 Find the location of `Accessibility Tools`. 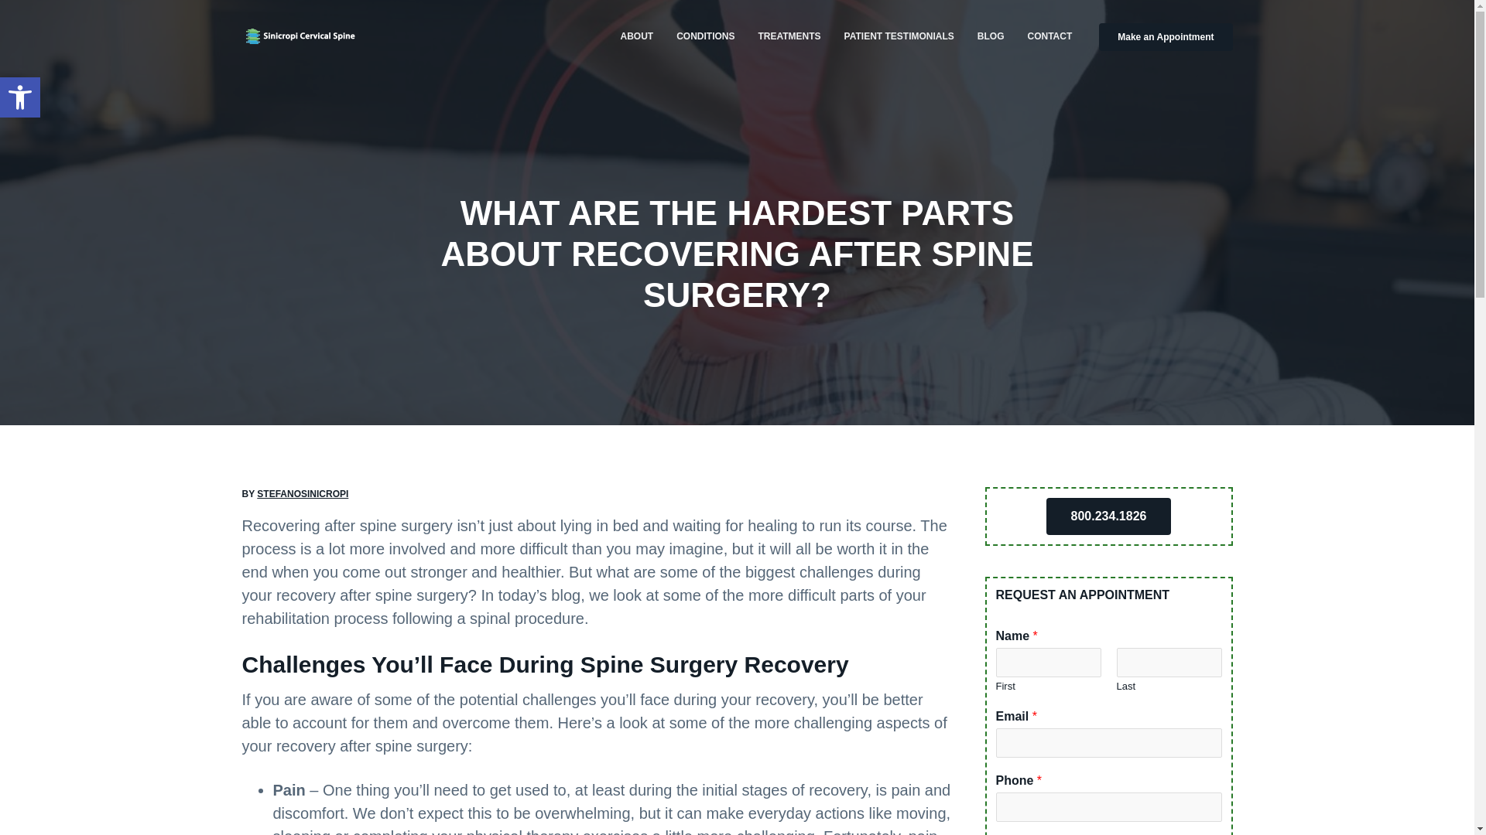

Accessibility Tools is located at coordinates (704, 36).